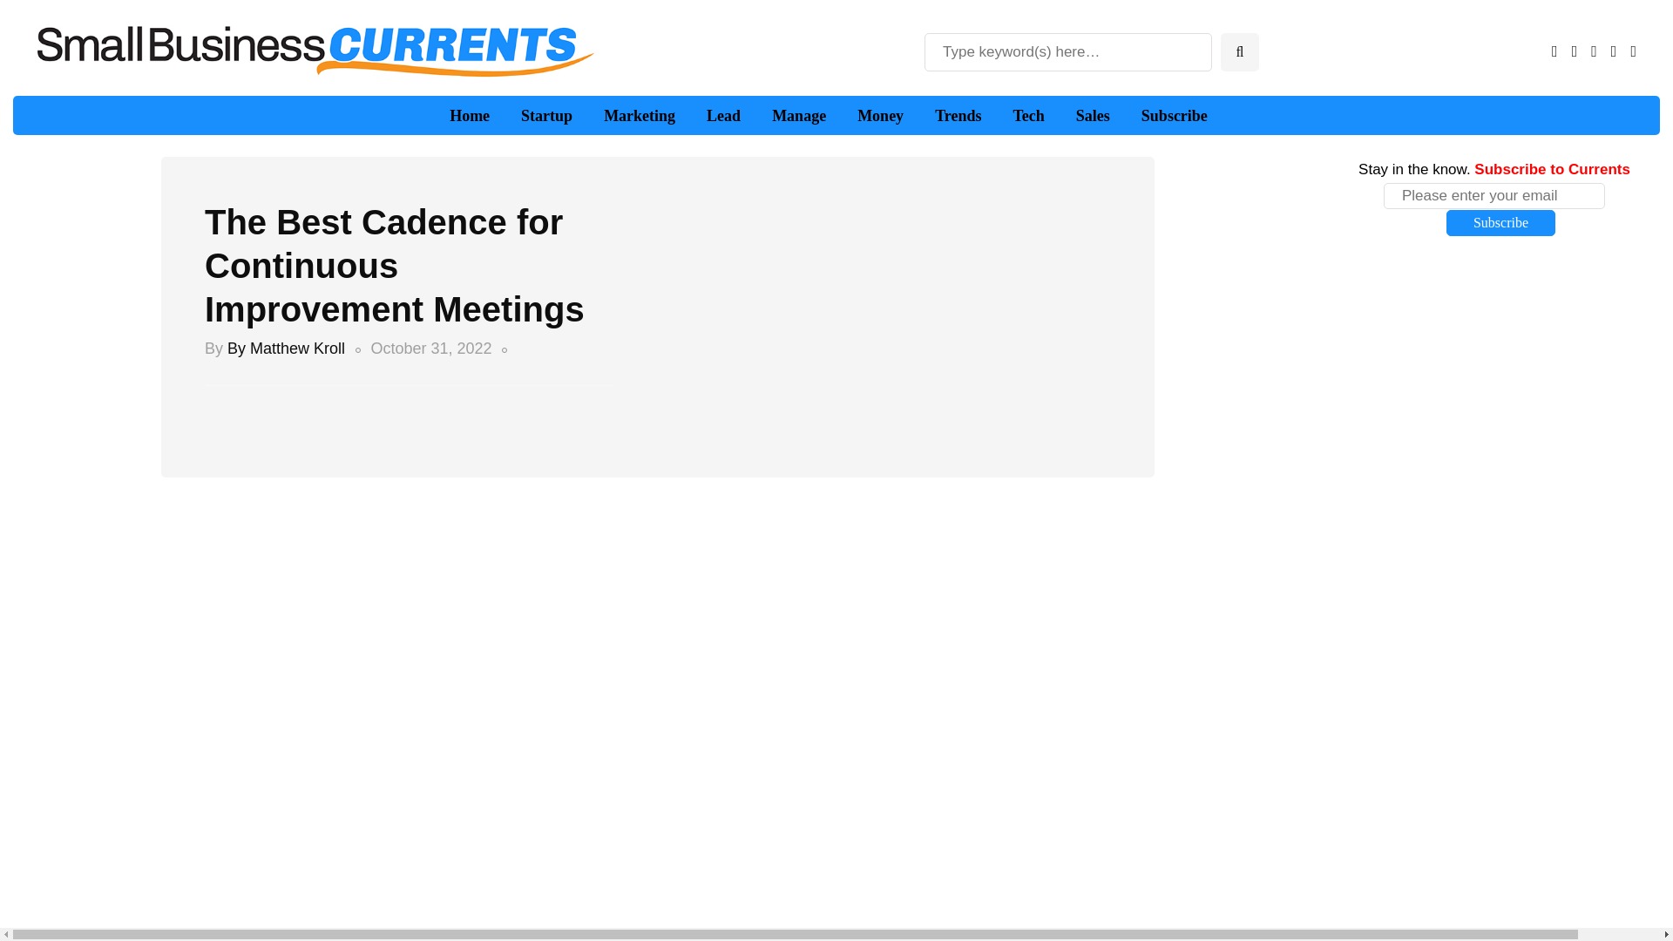 The image size is (1673, 941). What do you see at coordinates (723, 116) in the screenshot?
I see `Lead` at bounding box center [723, 116].